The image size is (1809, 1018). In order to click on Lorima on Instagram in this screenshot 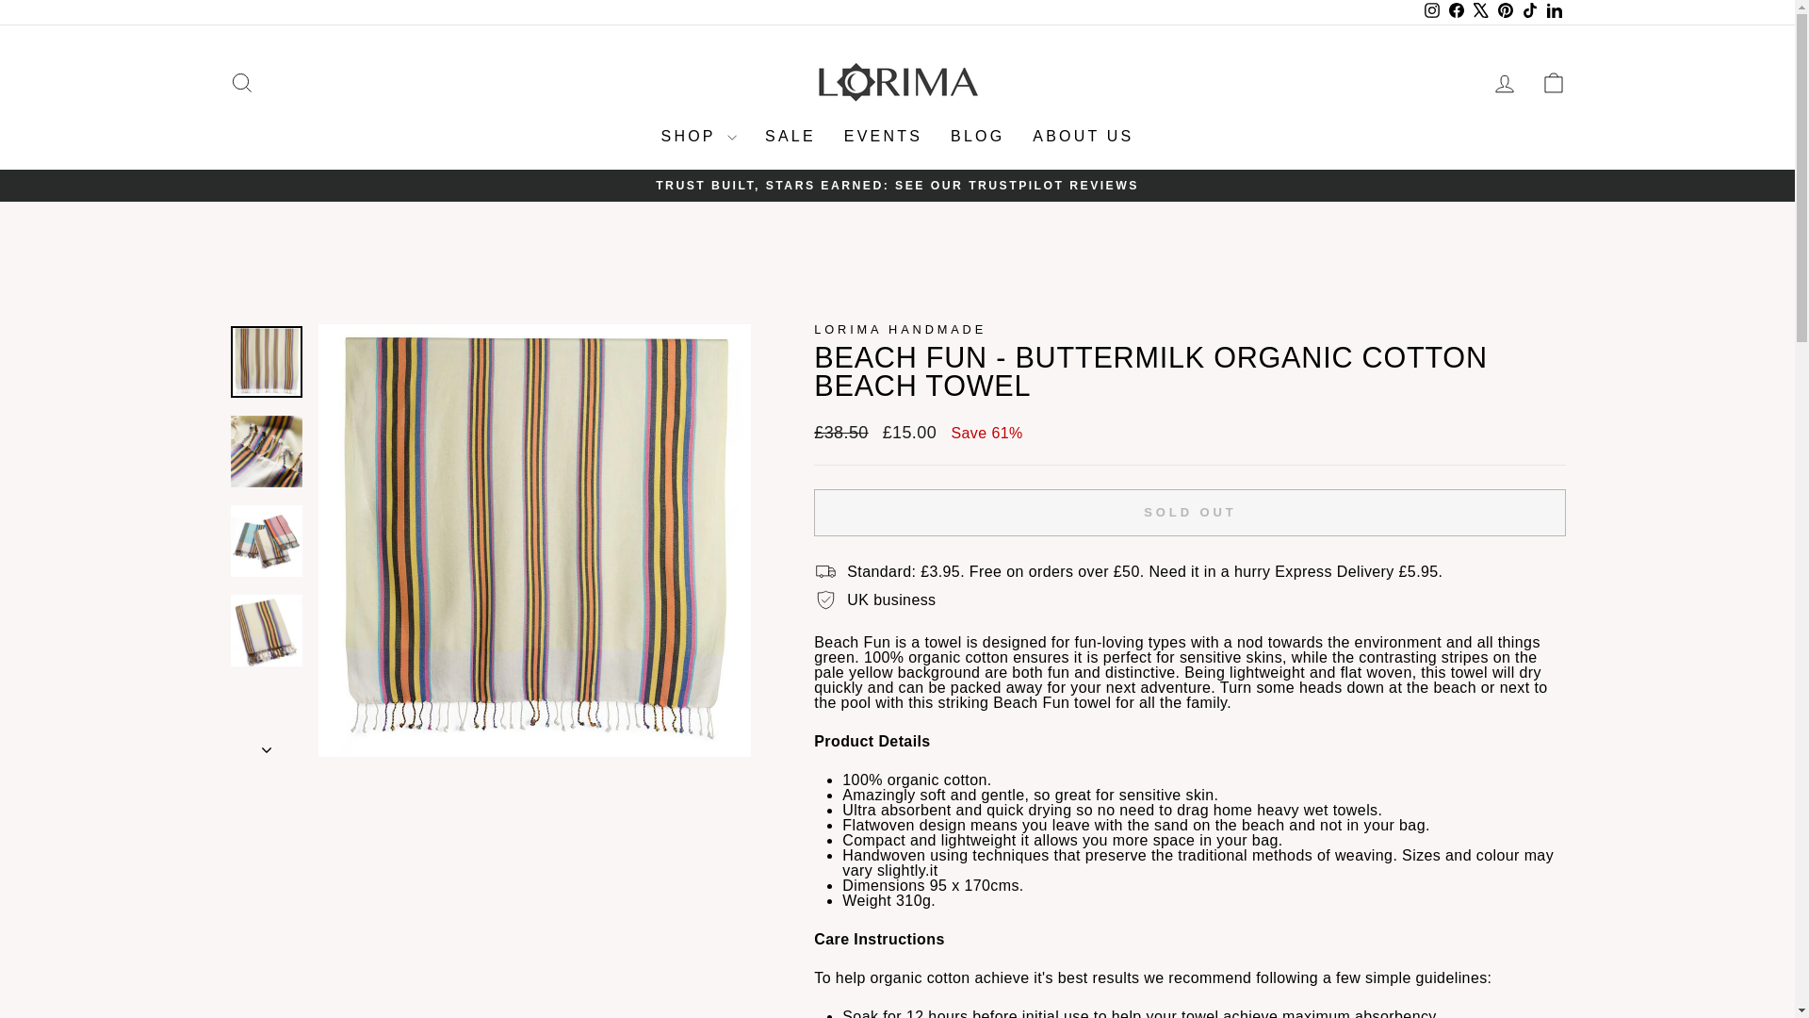, I will do `click(1430, 11)`.